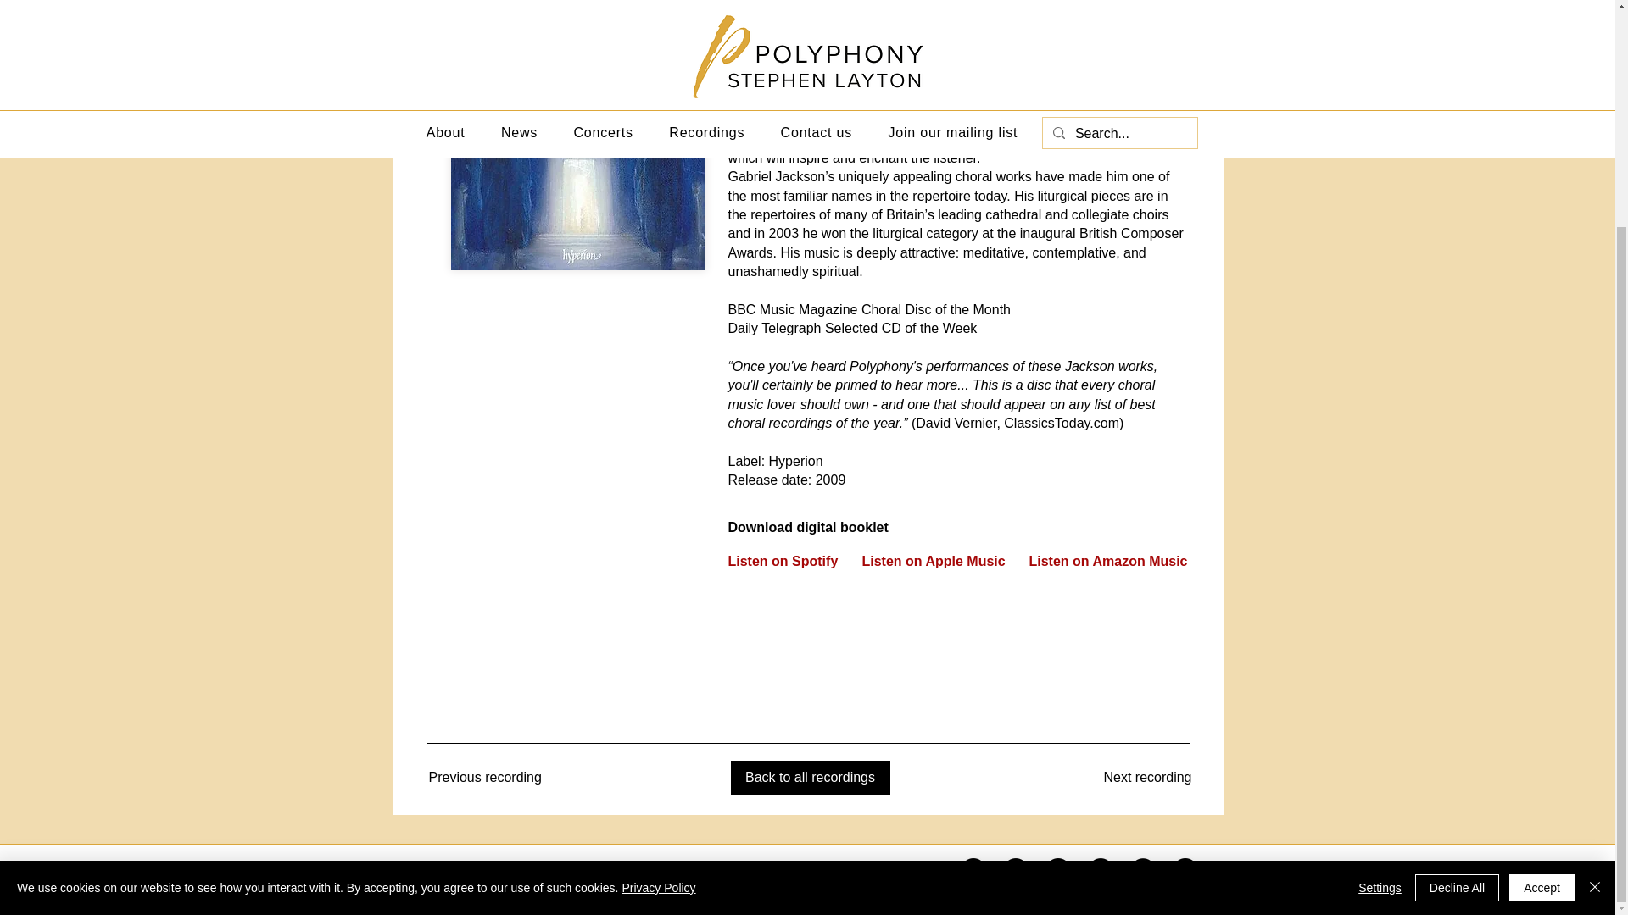 The height and width of the screenshot is (915, 1628). I want to click on Privacy Policy, so click(658, 597).